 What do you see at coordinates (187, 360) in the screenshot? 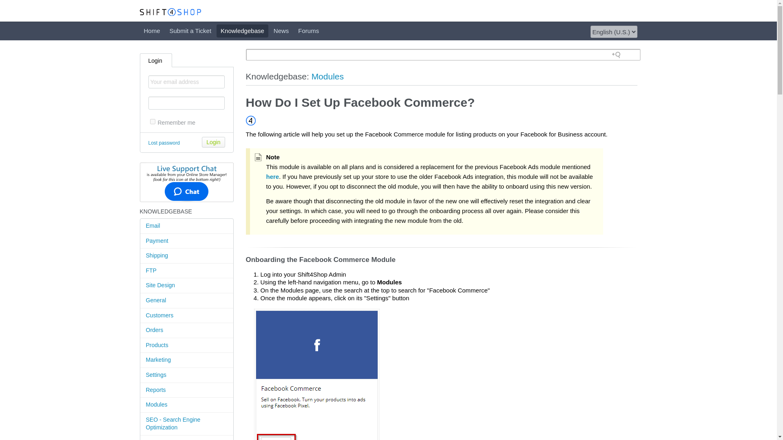
I see `Marketing` at bounding box center [187, 360].